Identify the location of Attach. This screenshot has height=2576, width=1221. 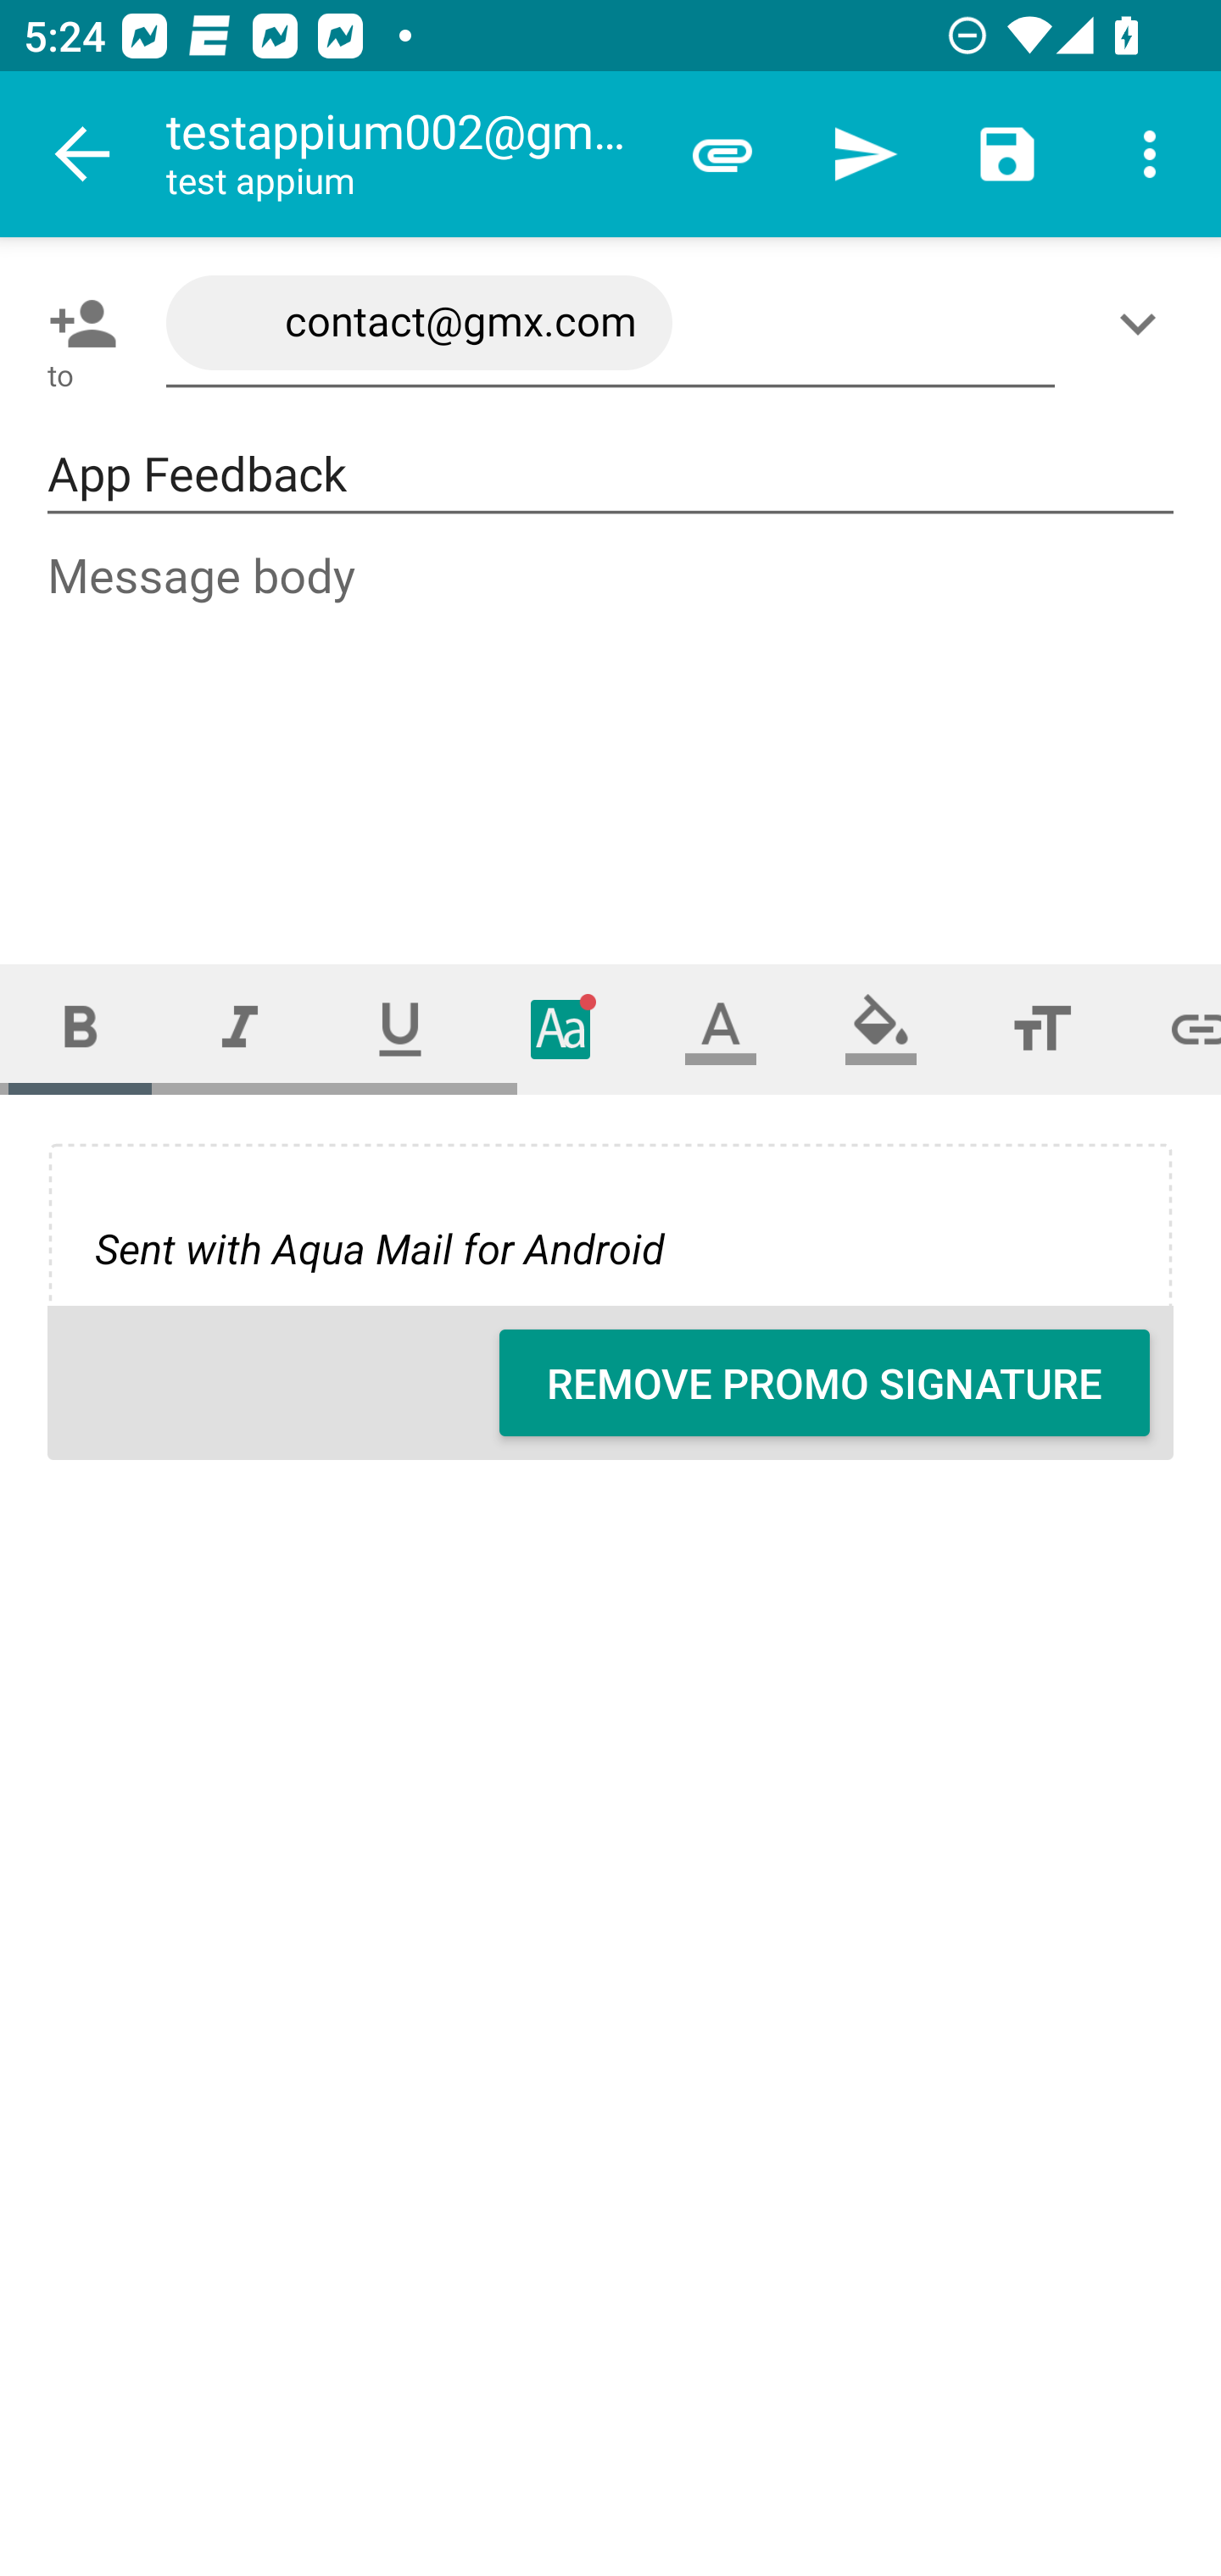
(722, 154).